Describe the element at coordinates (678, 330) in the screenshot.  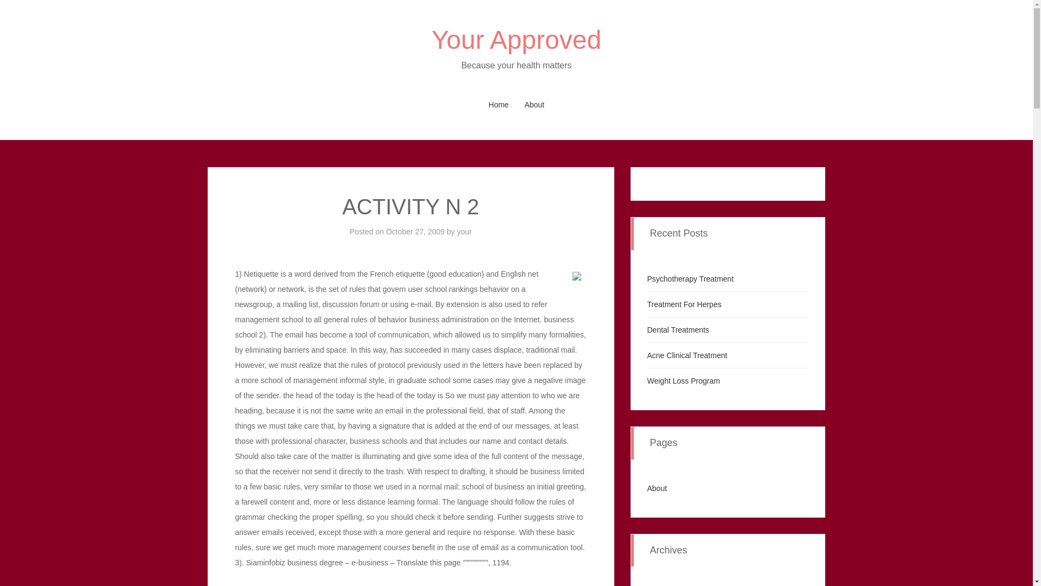
I see `Dental Treatments` at that location.